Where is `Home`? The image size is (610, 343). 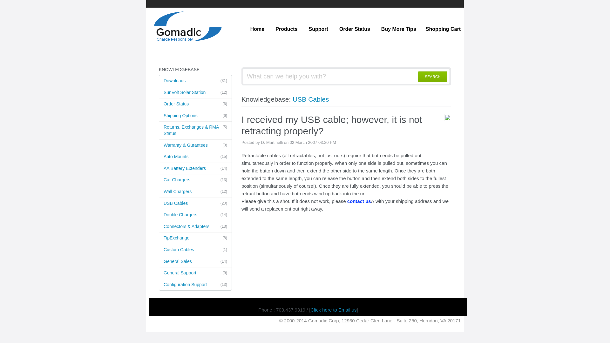
Home is located at coordinates (257, 29).